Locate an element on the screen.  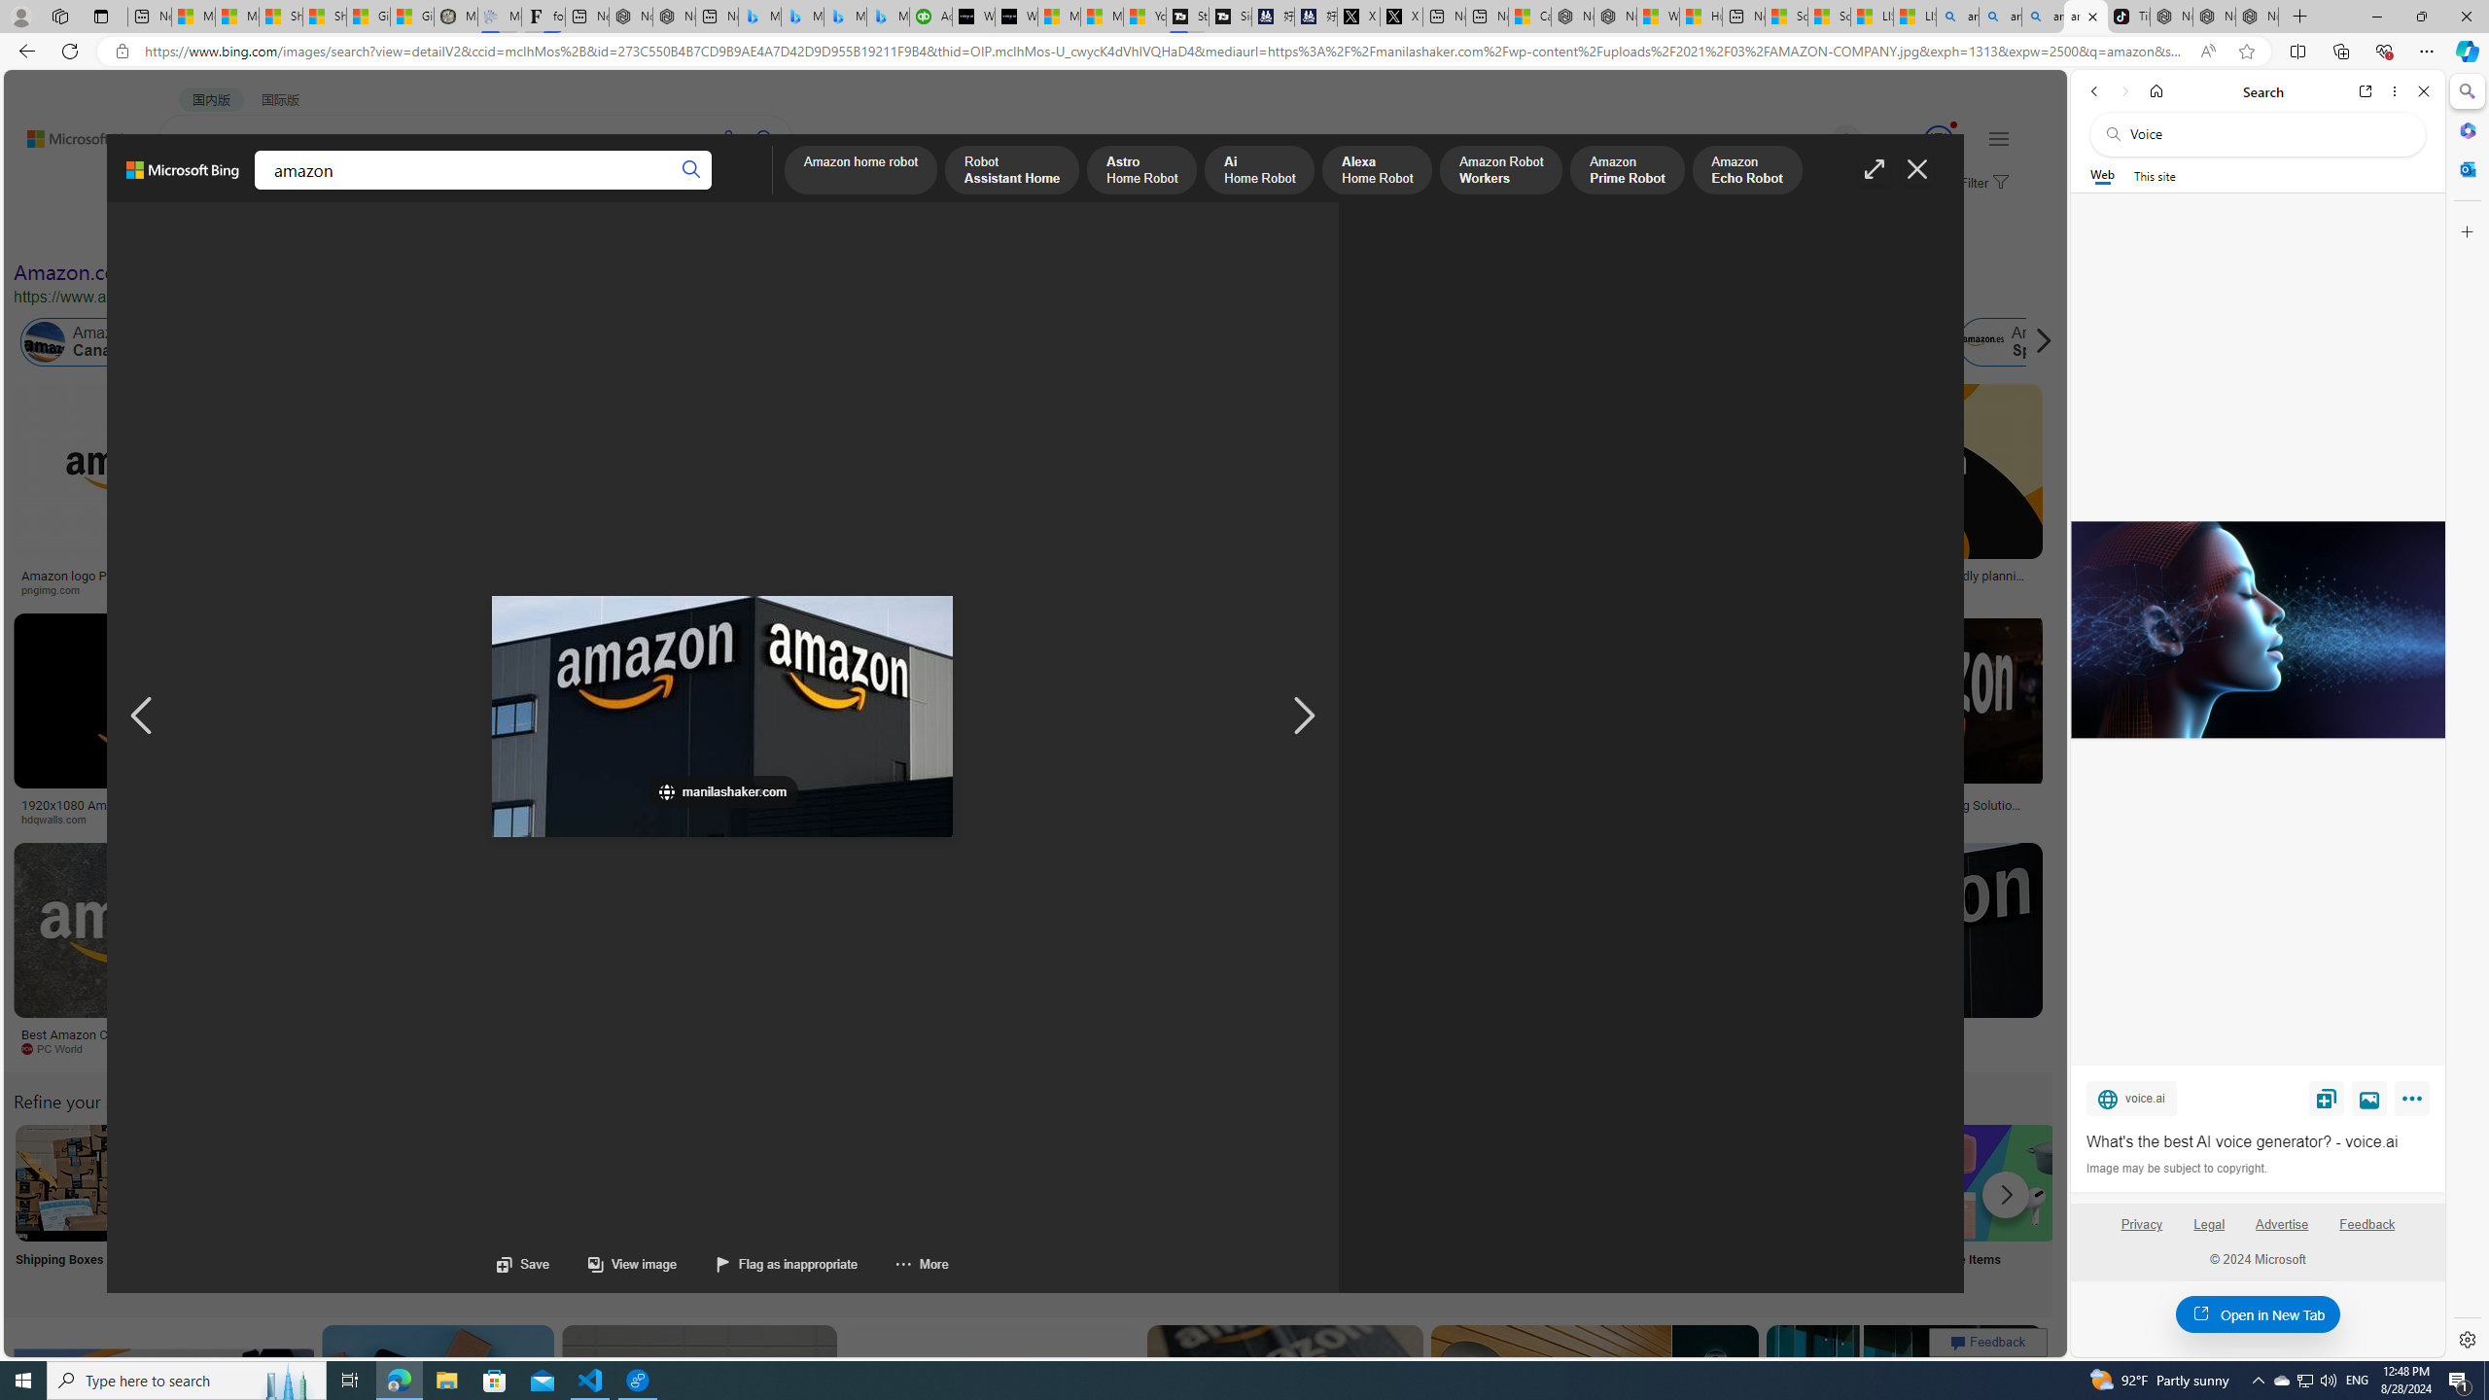
Image result for amazon is located at coordinates (1905, 1412).